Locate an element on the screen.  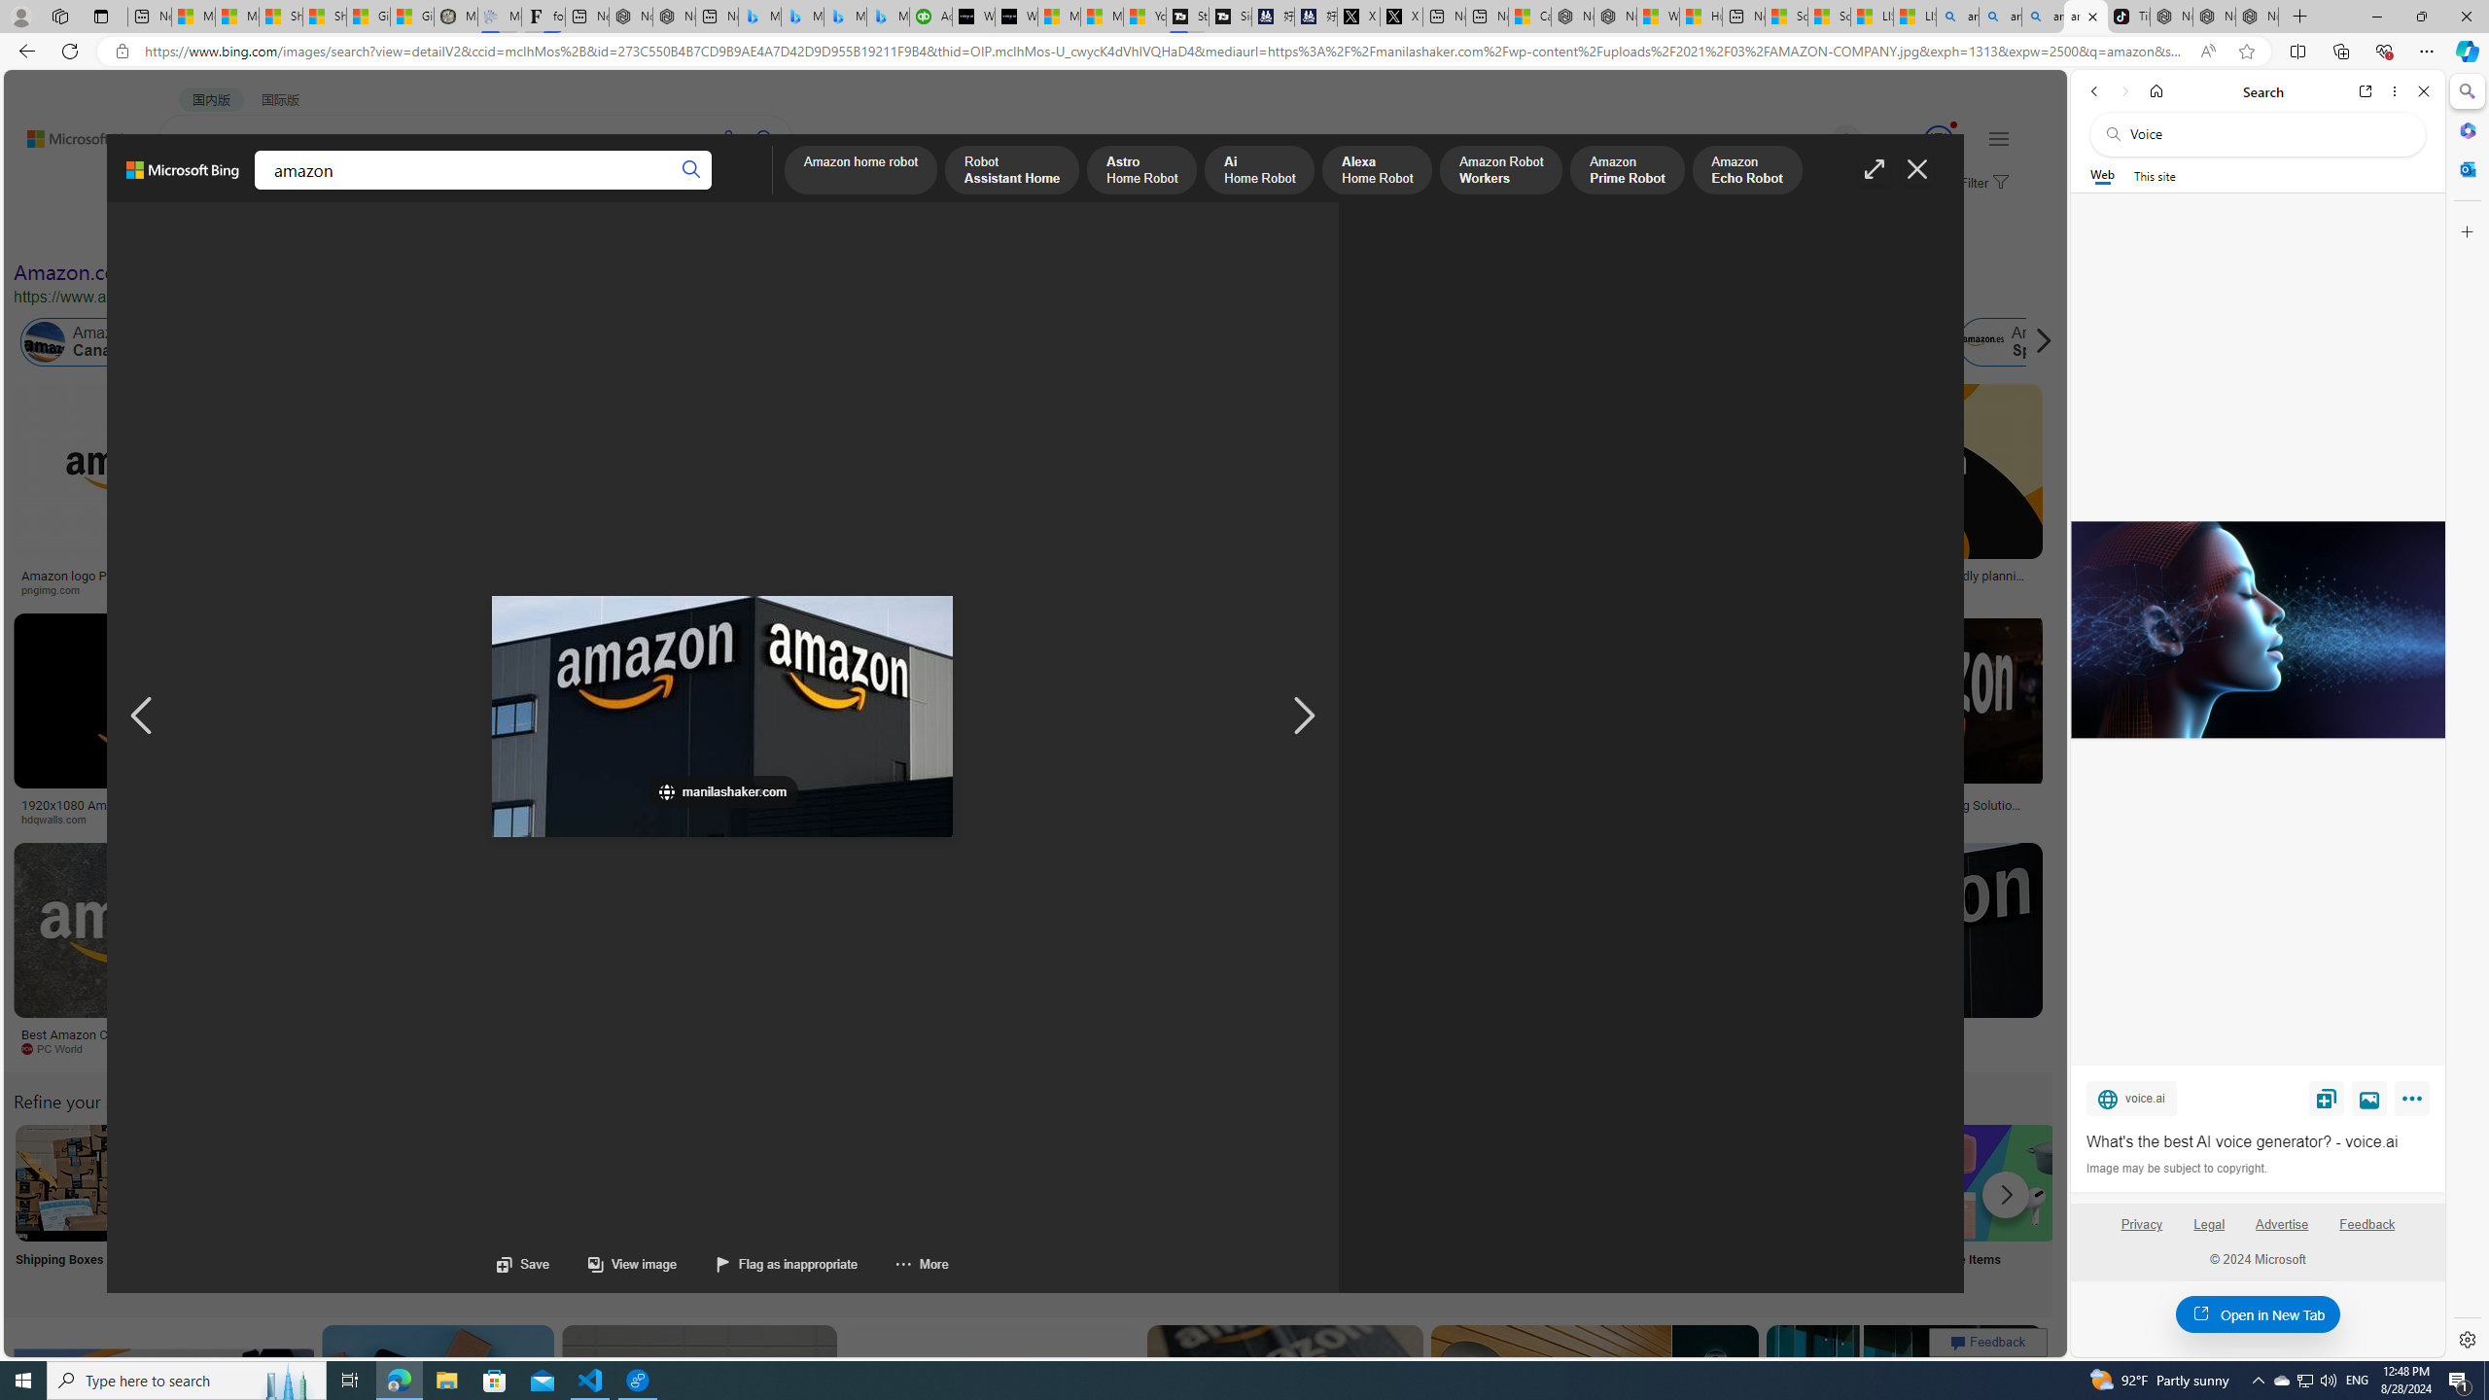
Image result for amazon is located at coordinates (1905, 1412).